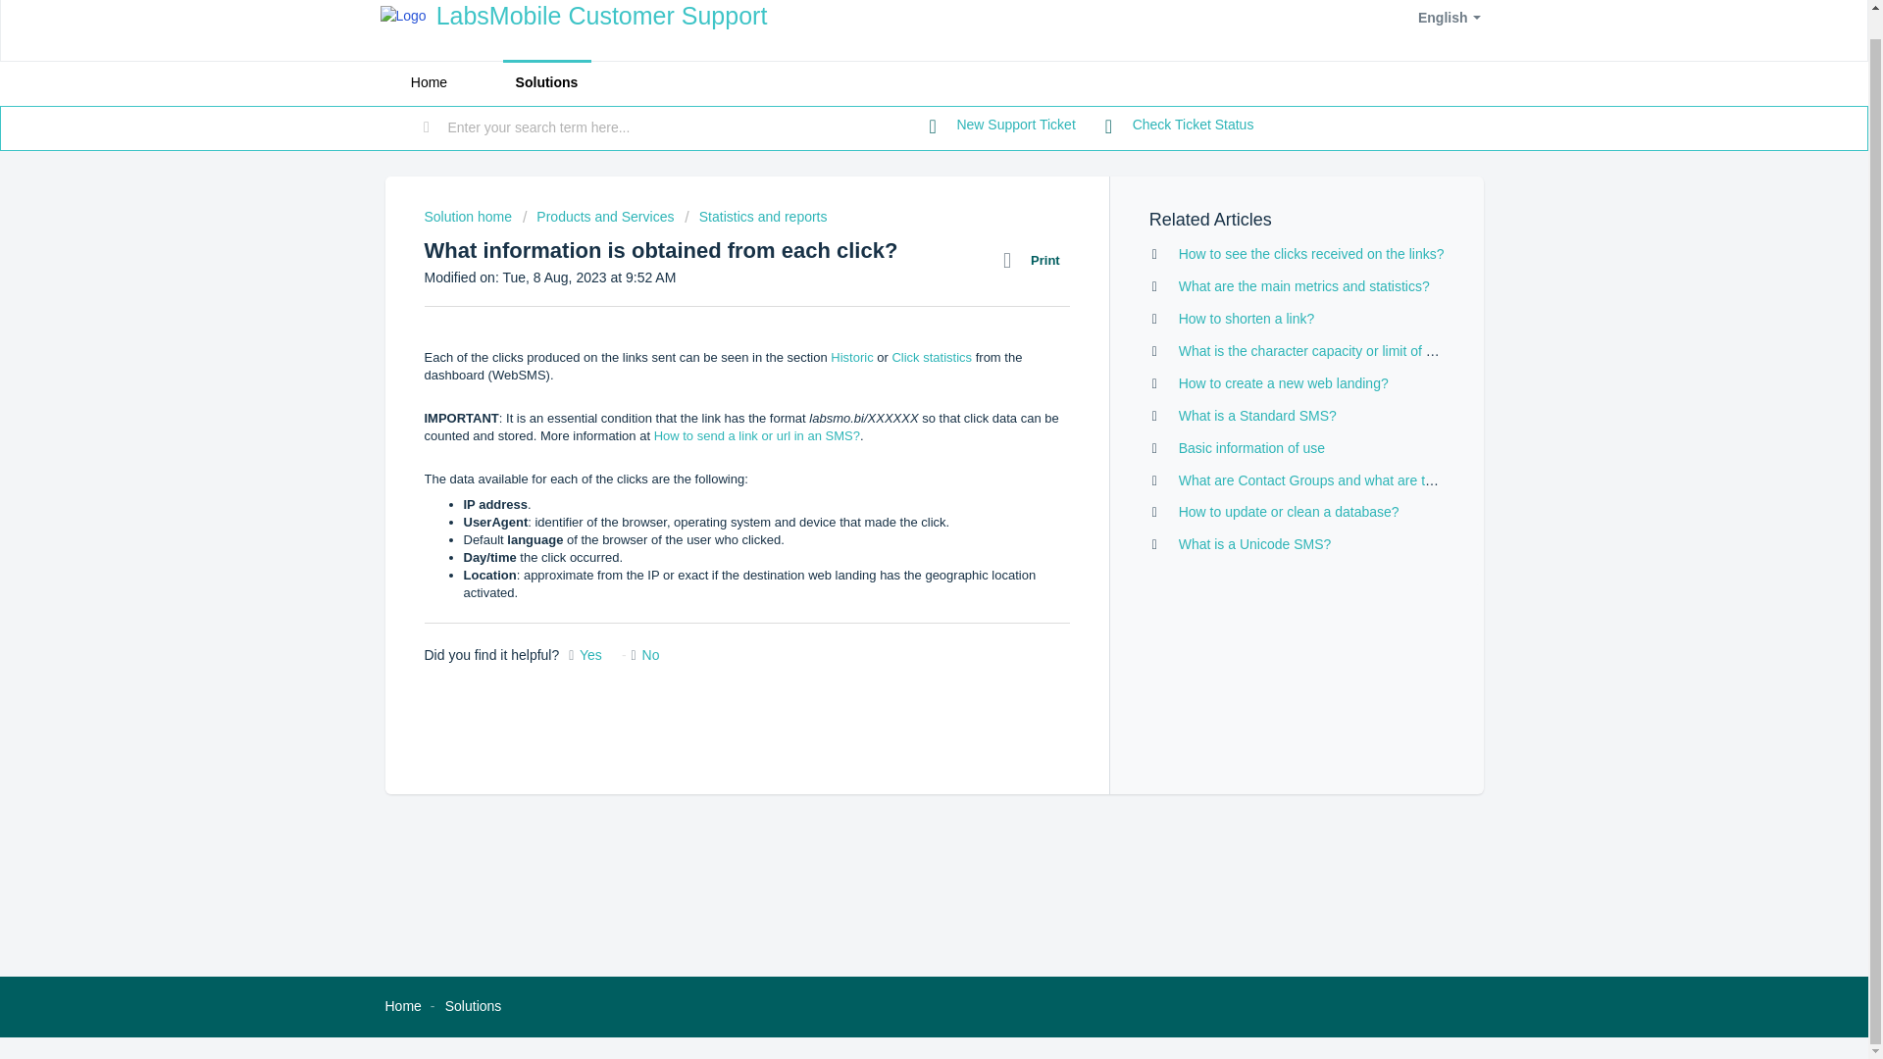 Image resolution: width=1883 pixels, height=1059 pixels. What do you see at coordinates (1246, 318) in the screenshot?
I see `How to shorten a link?` at bounding box center [1246, 318].